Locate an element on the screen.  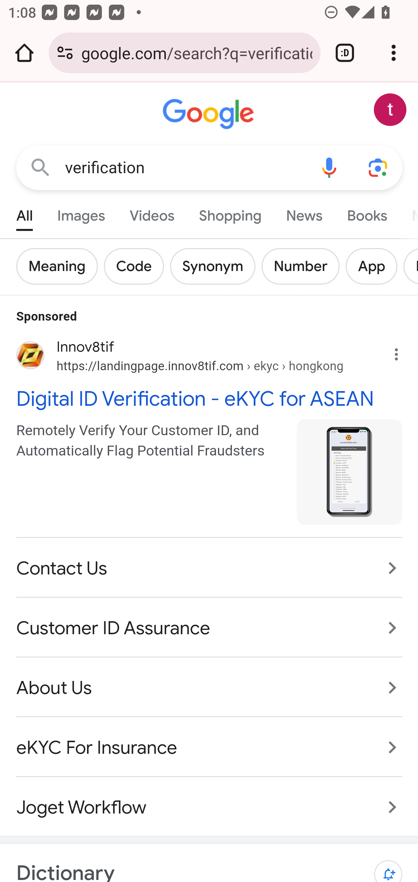
verification is located at coordinates (185, 168).